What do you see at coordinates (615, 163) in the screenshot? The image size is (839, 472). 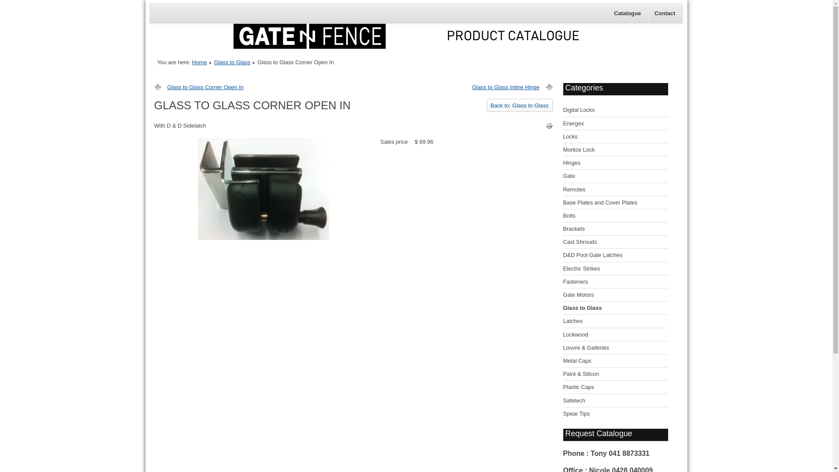 I see `Hinges` at bounding box center [615, 163].